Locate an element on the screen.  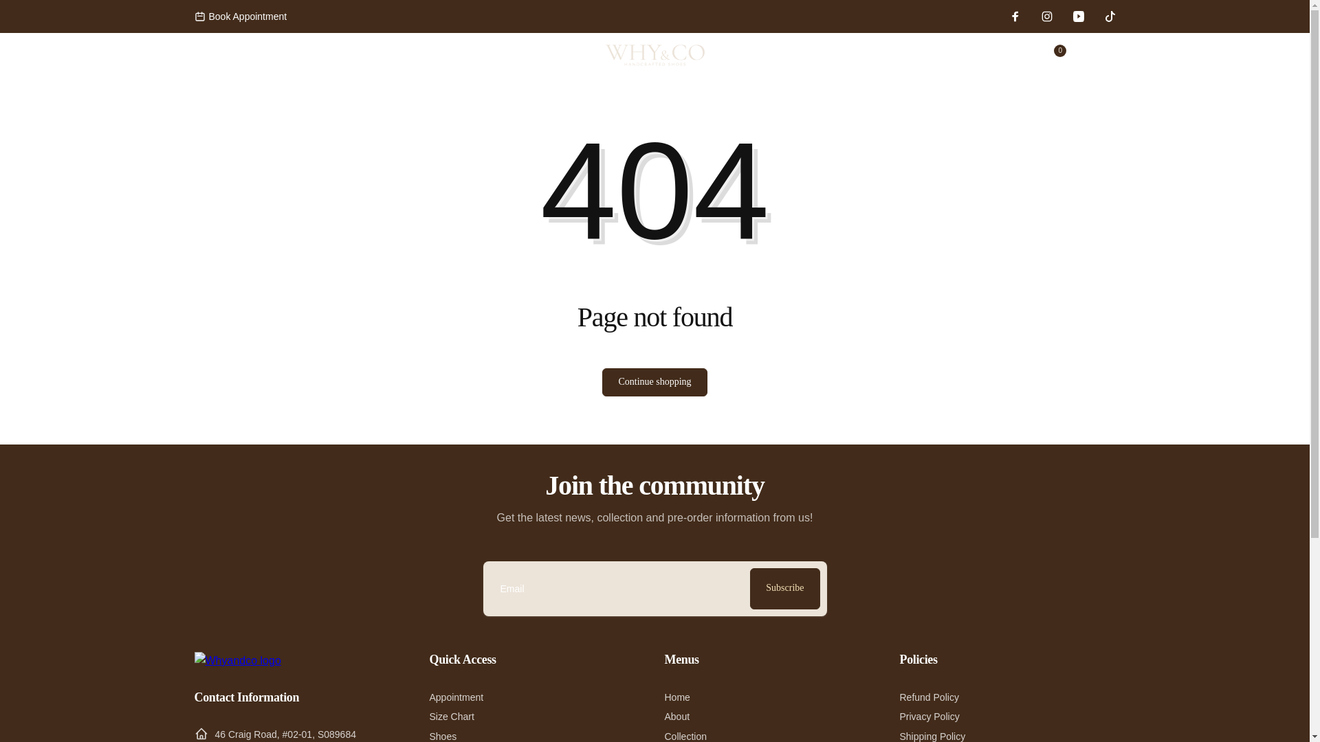
Subscribe is located at coordinates (784, 588).